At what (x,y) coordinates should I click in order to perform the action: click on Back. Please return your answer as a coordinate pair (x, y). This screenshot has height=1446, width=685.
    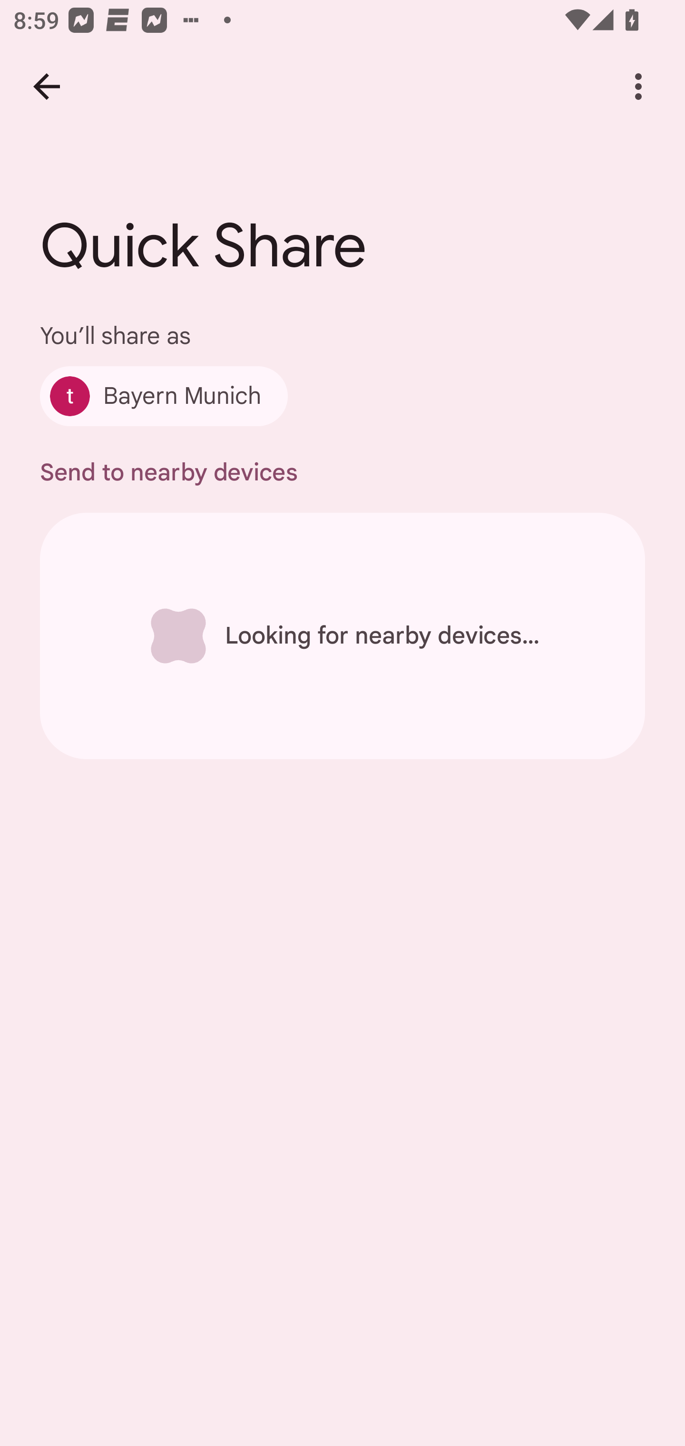
    Looking at the image, I should click on (47, 87).